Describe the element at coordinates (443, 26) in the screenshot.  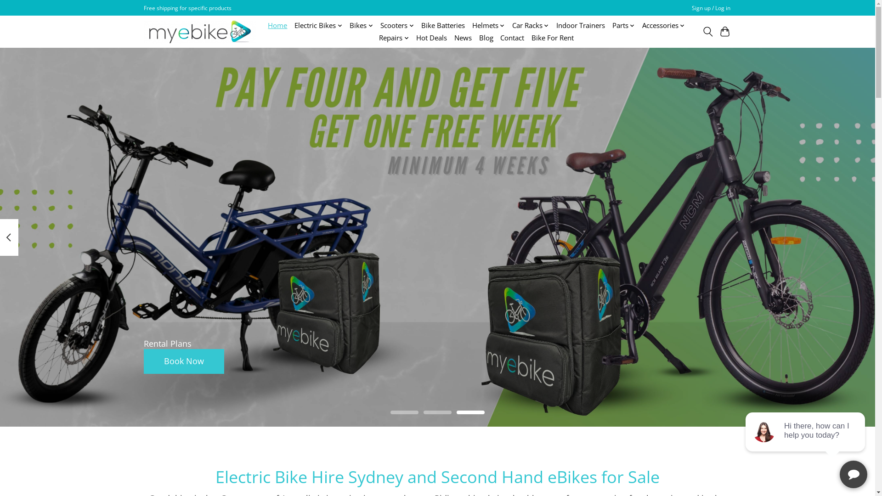
I see `Bike Batteries` at that location.